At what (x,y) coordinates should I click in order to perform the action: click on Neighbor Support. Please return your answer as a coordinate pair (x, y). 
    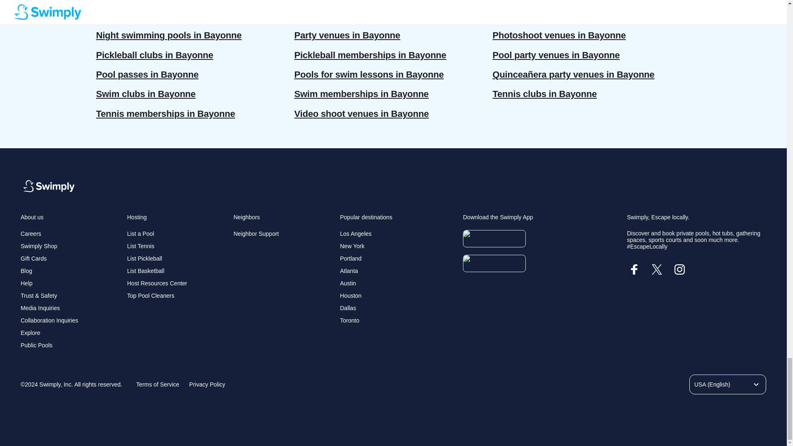
    Looking at the image, I should click on (256, 234).